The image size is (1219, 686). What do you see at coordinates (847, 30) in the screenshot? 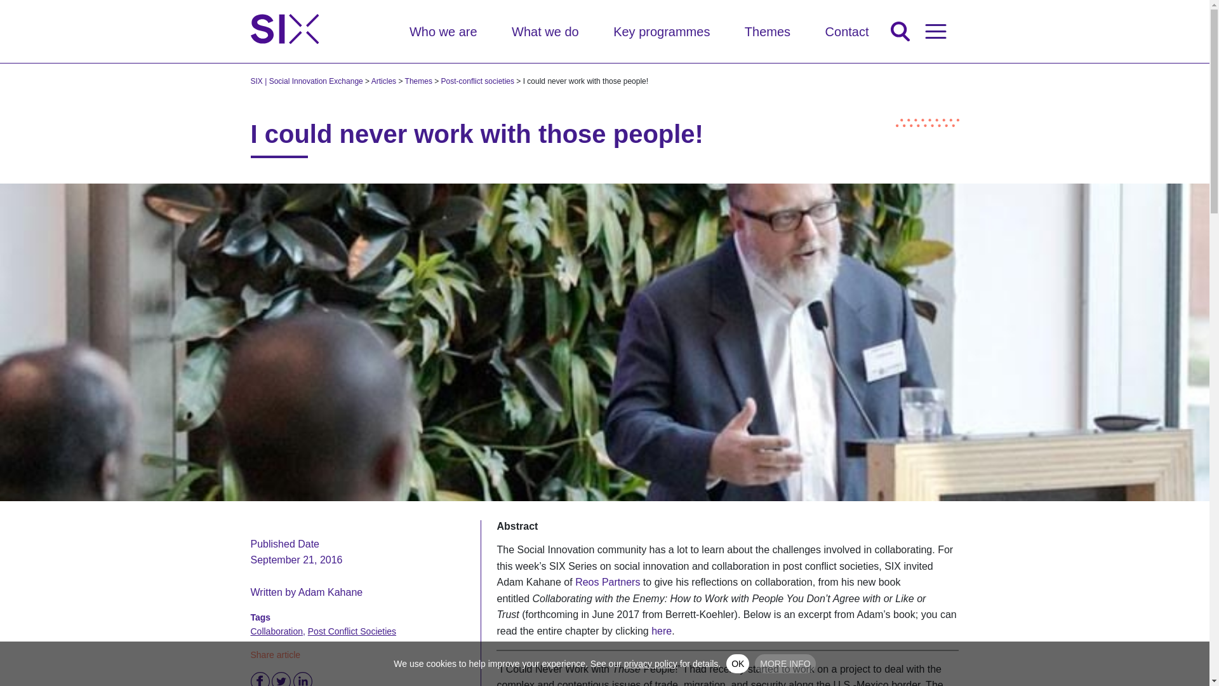
I see `Contact` at bounding box center [847, 30].